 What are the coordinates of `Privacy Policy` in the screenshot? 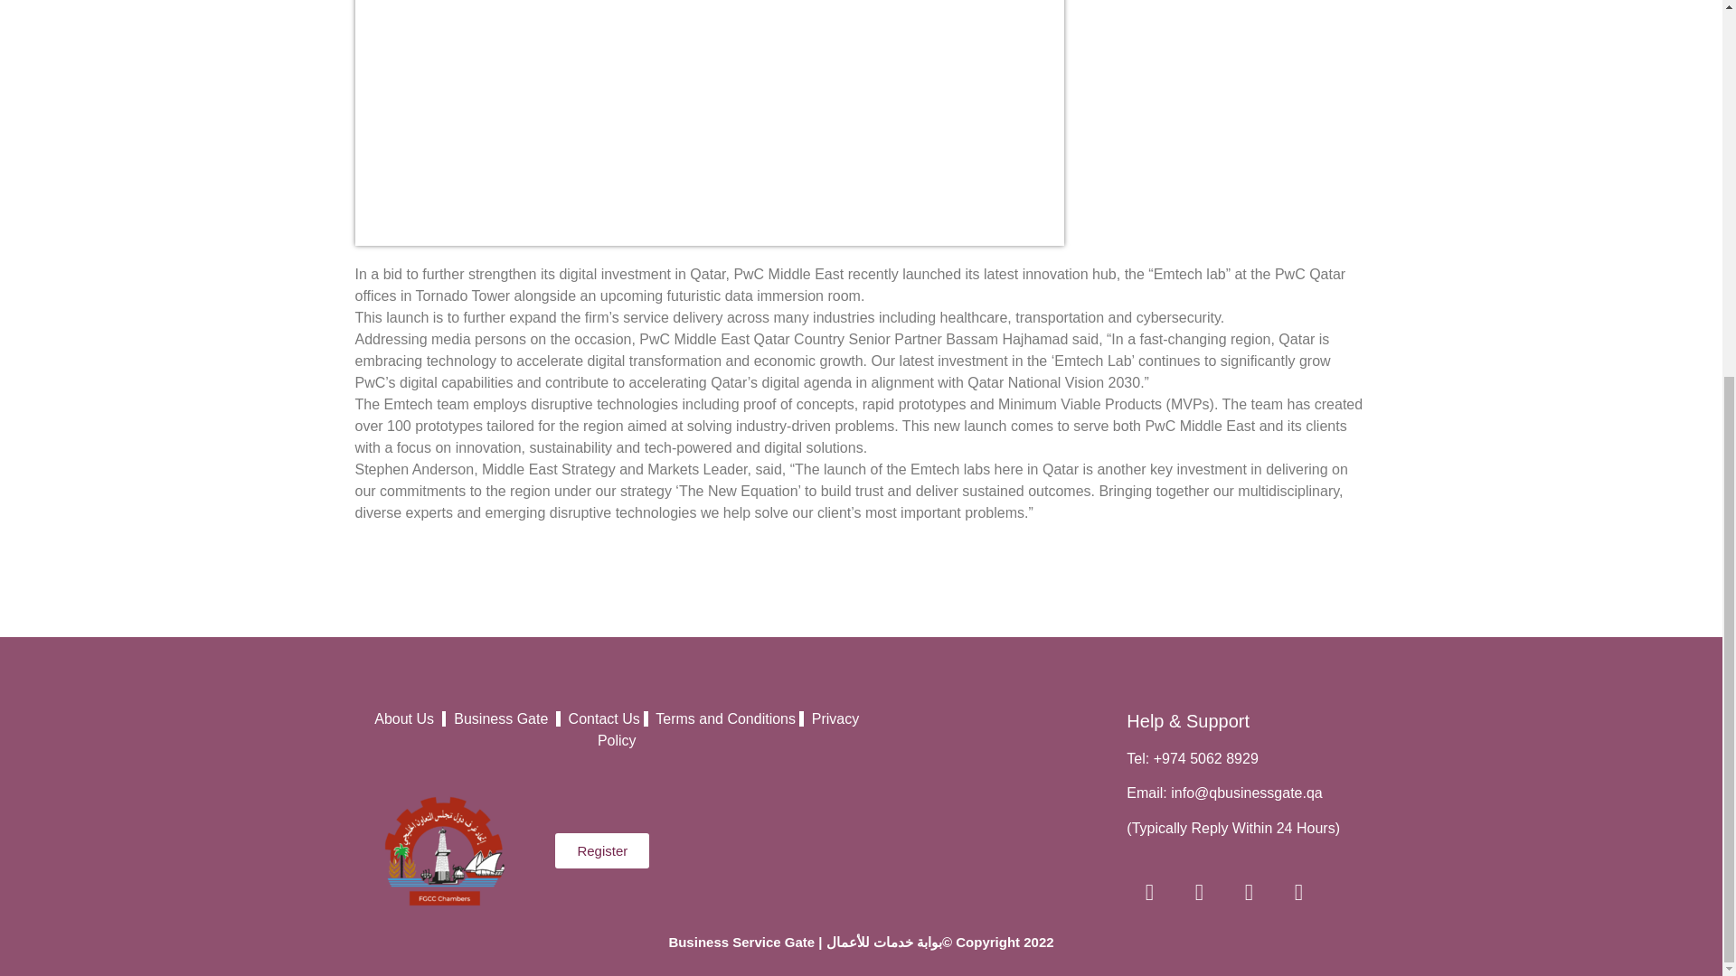 It's located at (728, 730).